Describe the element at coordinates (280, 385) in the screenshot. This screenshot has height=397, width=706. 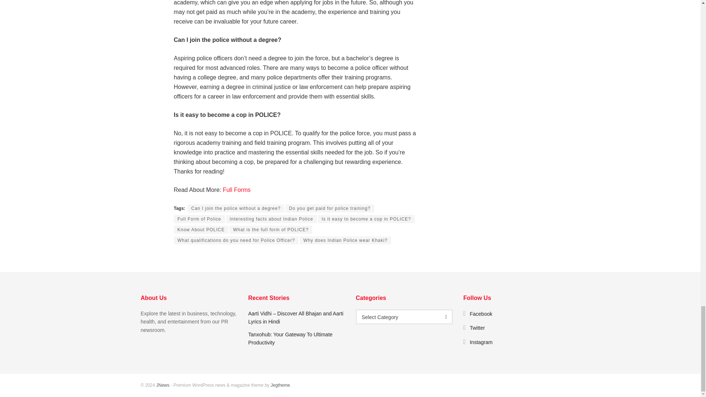
I see `Jegtheme` at that location.